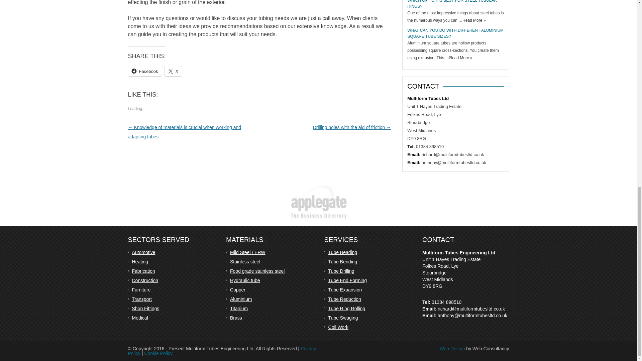  What do you see at coordinates (222, 351) in the screenshot?
I see `Privacy Policy` at bounding box center [222, 351].